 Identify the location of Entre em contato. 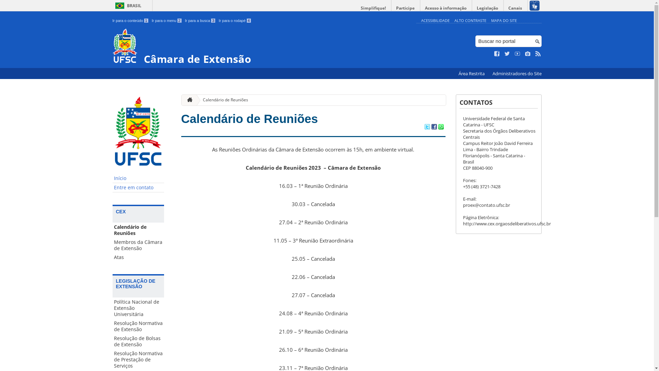
(138, 188).